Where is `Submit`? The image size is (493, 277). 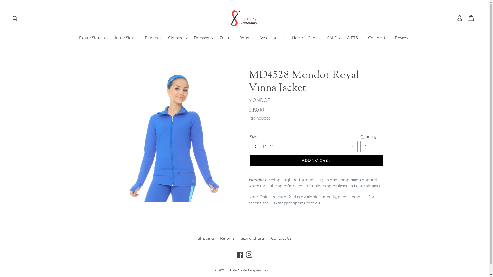 Submit is located at coordinates (15, 18).